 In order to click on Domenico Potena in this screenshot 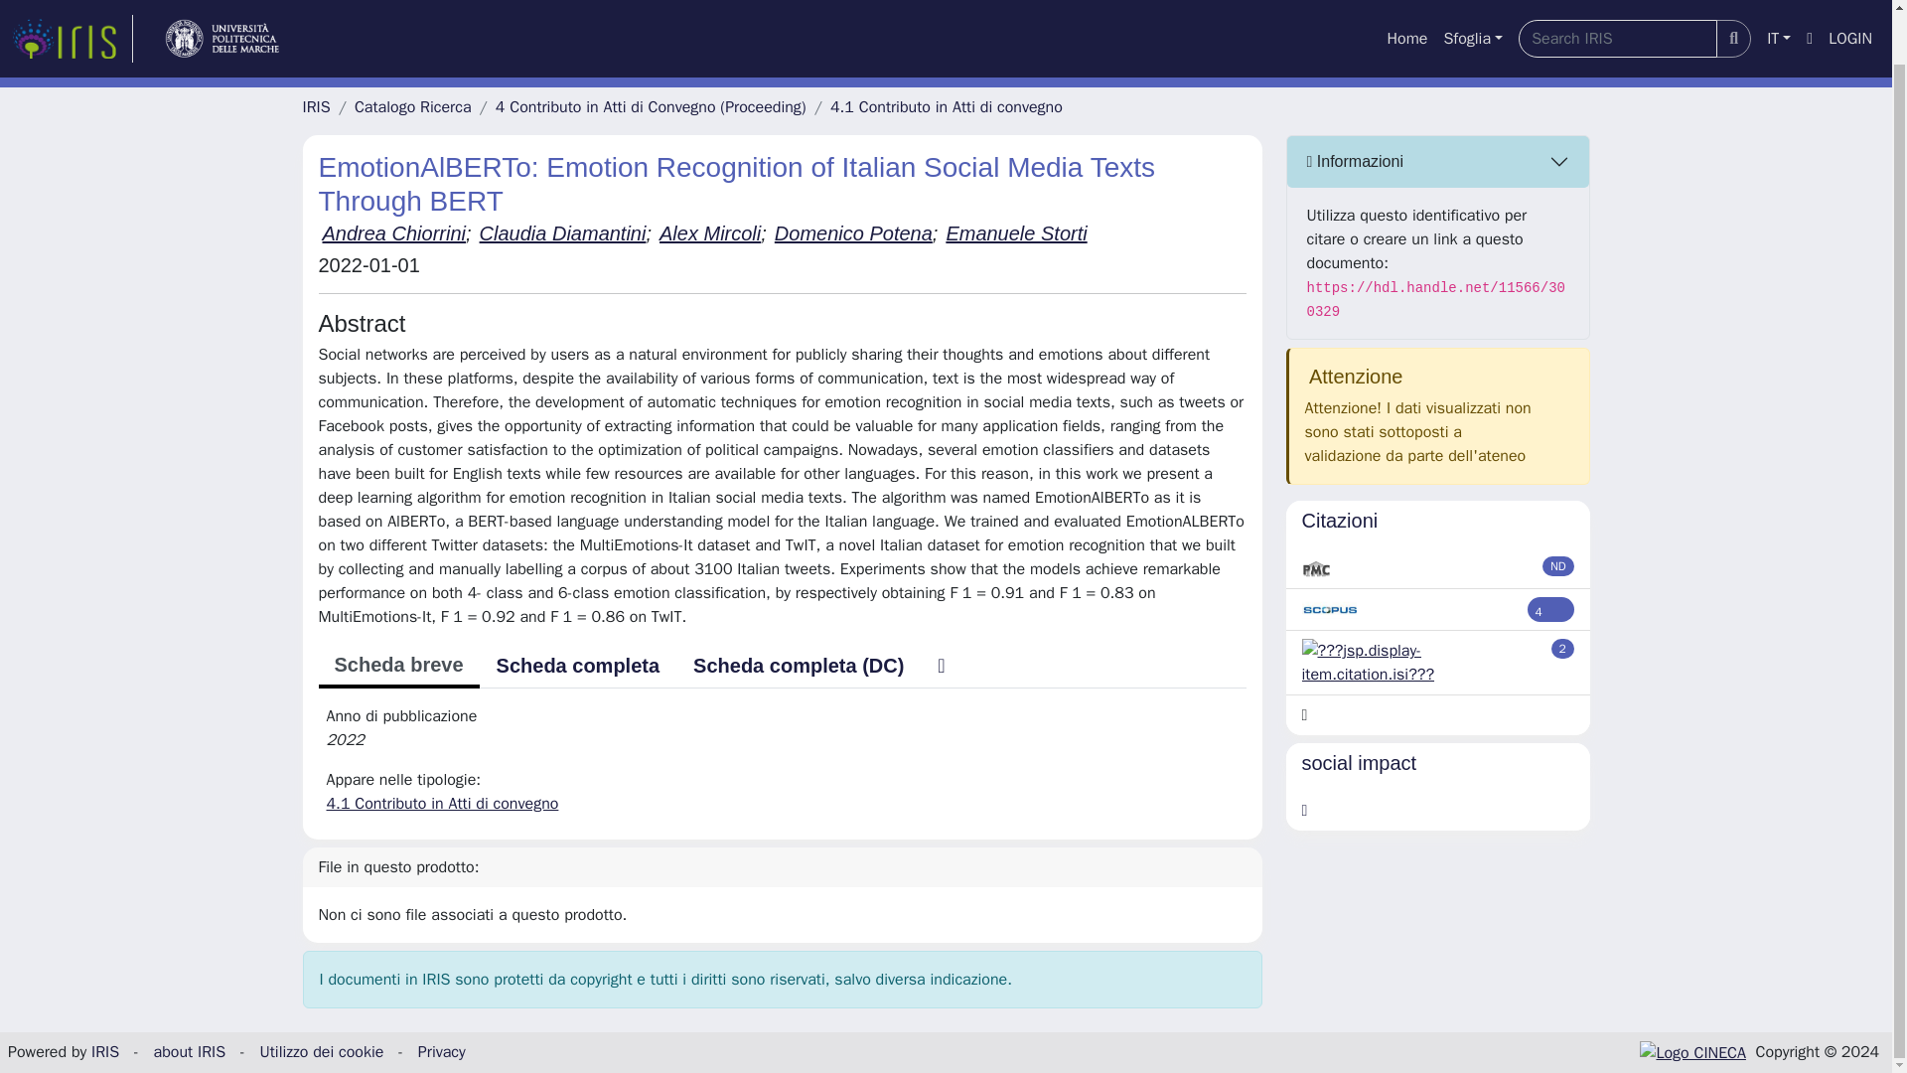, I will do `click(852, 232)`.